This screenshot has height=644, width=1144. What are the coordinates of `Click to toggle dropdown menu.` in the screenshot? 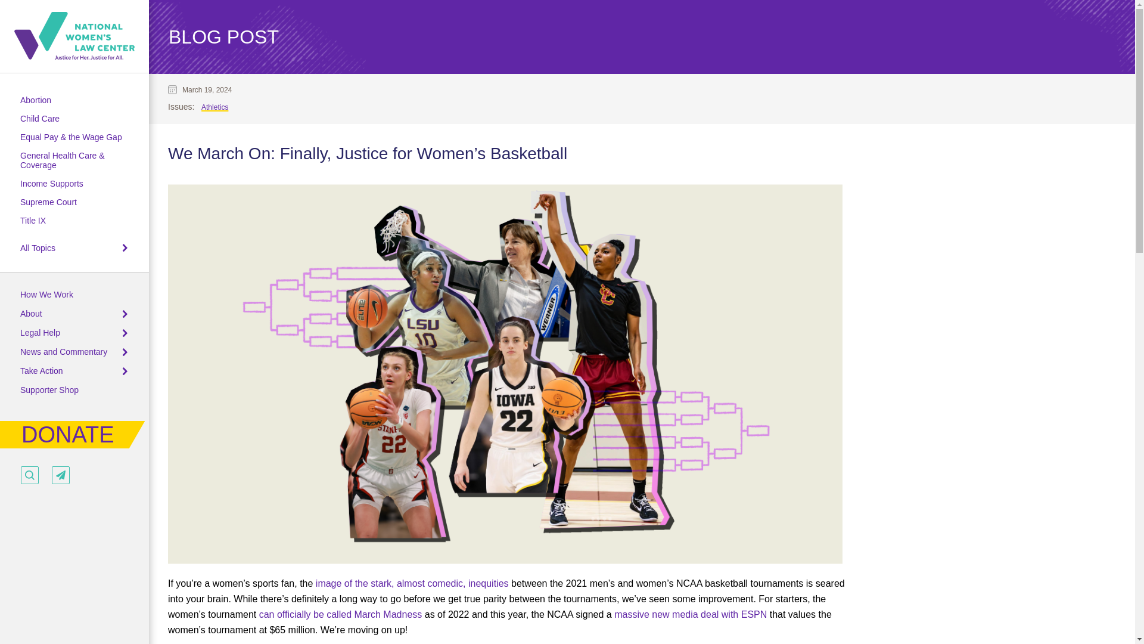 It's located at (125, 249).